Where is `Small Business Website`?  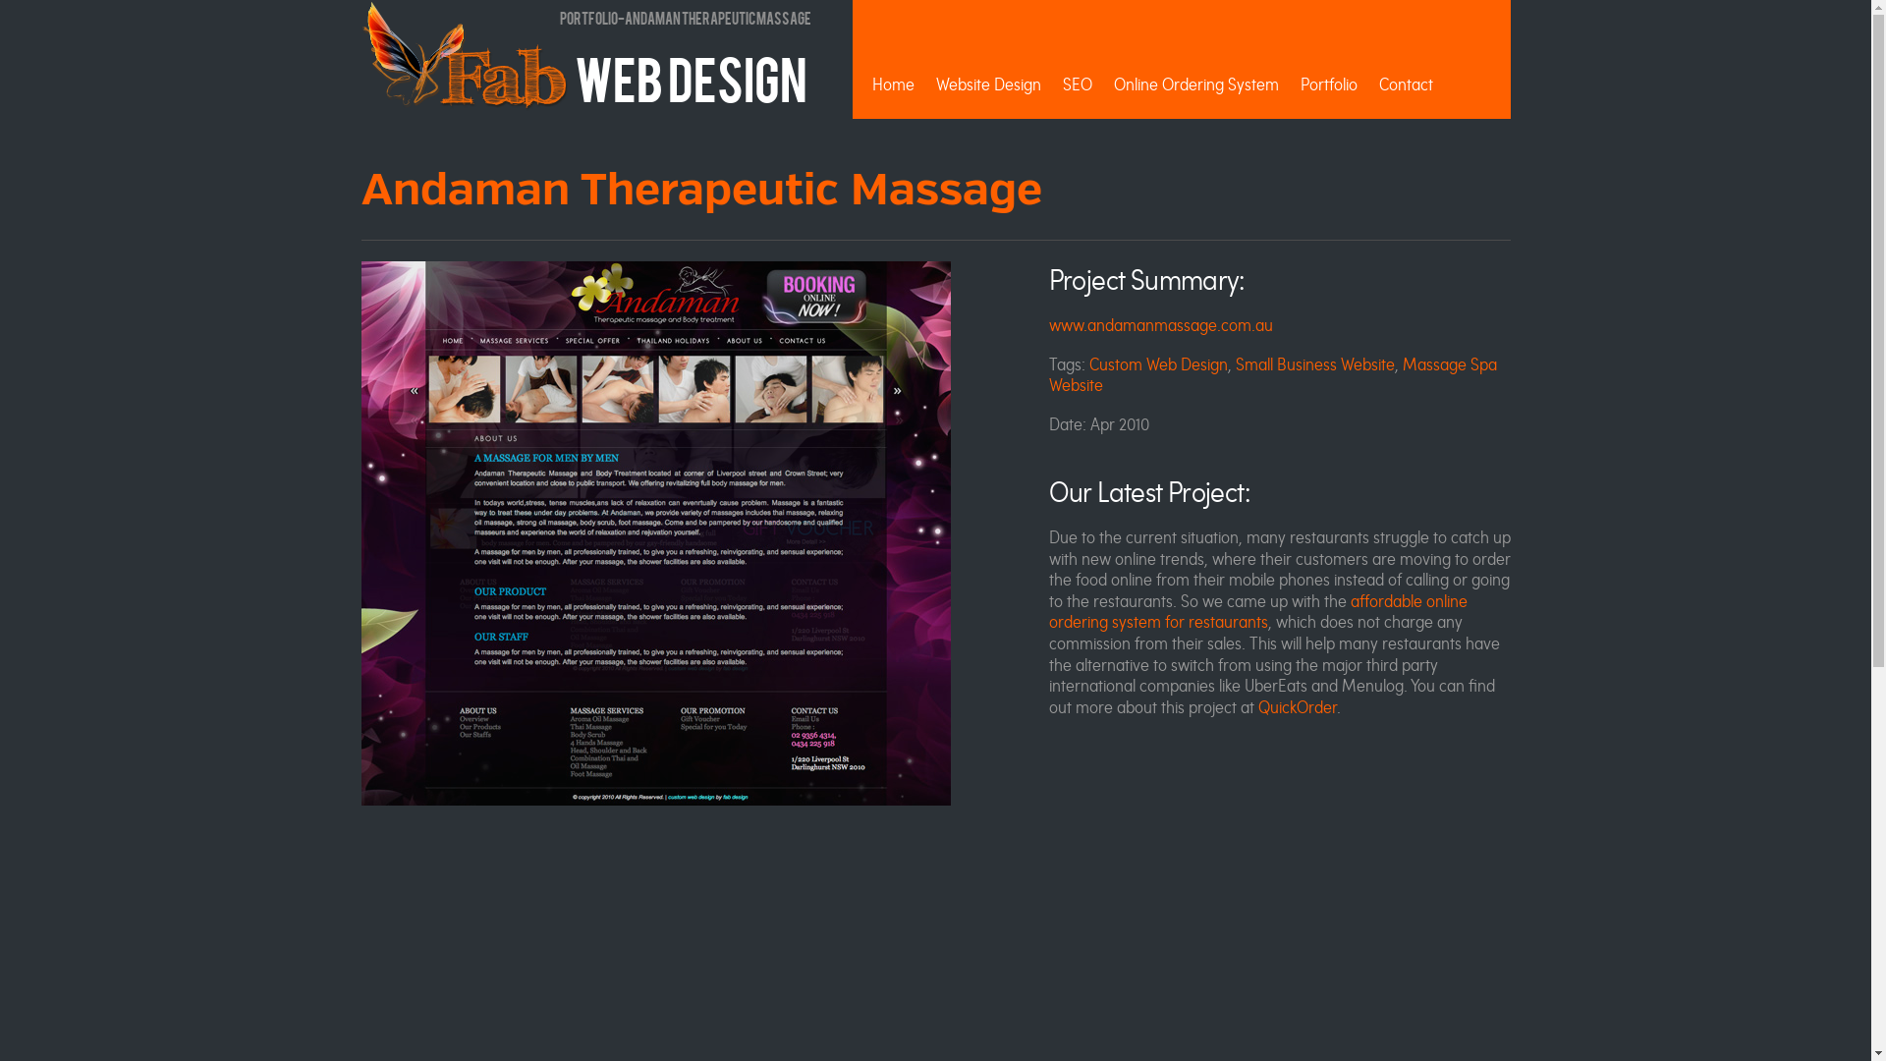 Small Business Website is located at coordinates (1315, 363).